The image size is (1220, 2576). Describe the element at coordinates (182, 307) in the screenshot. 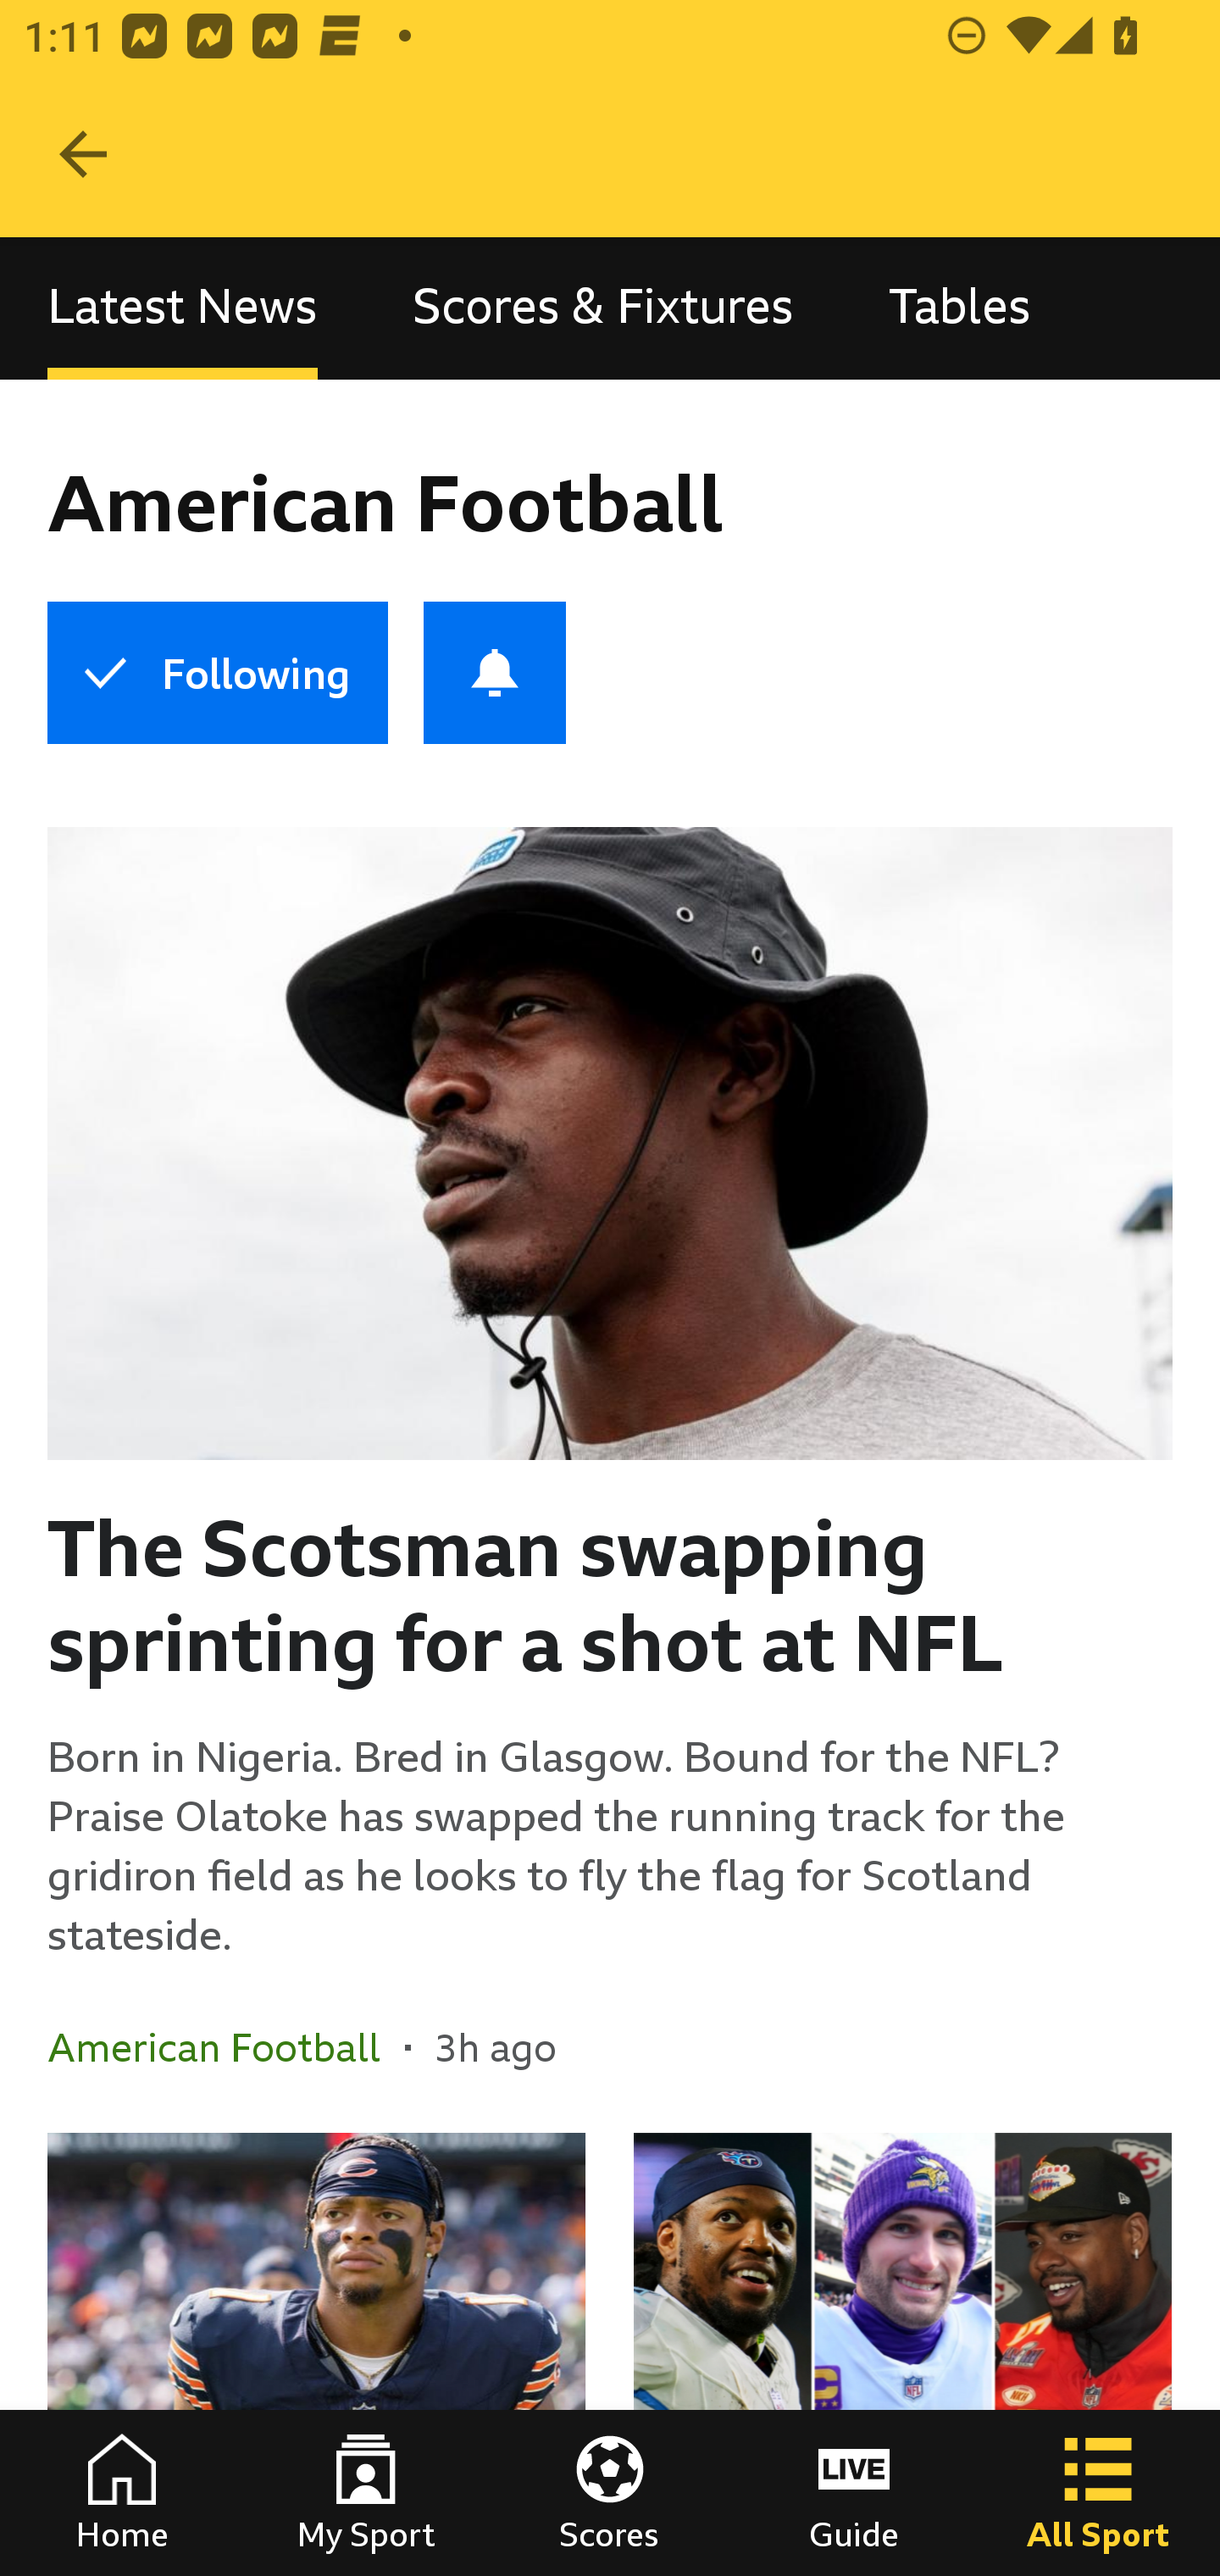

I see `Latest News, selected Latest News` at that location.